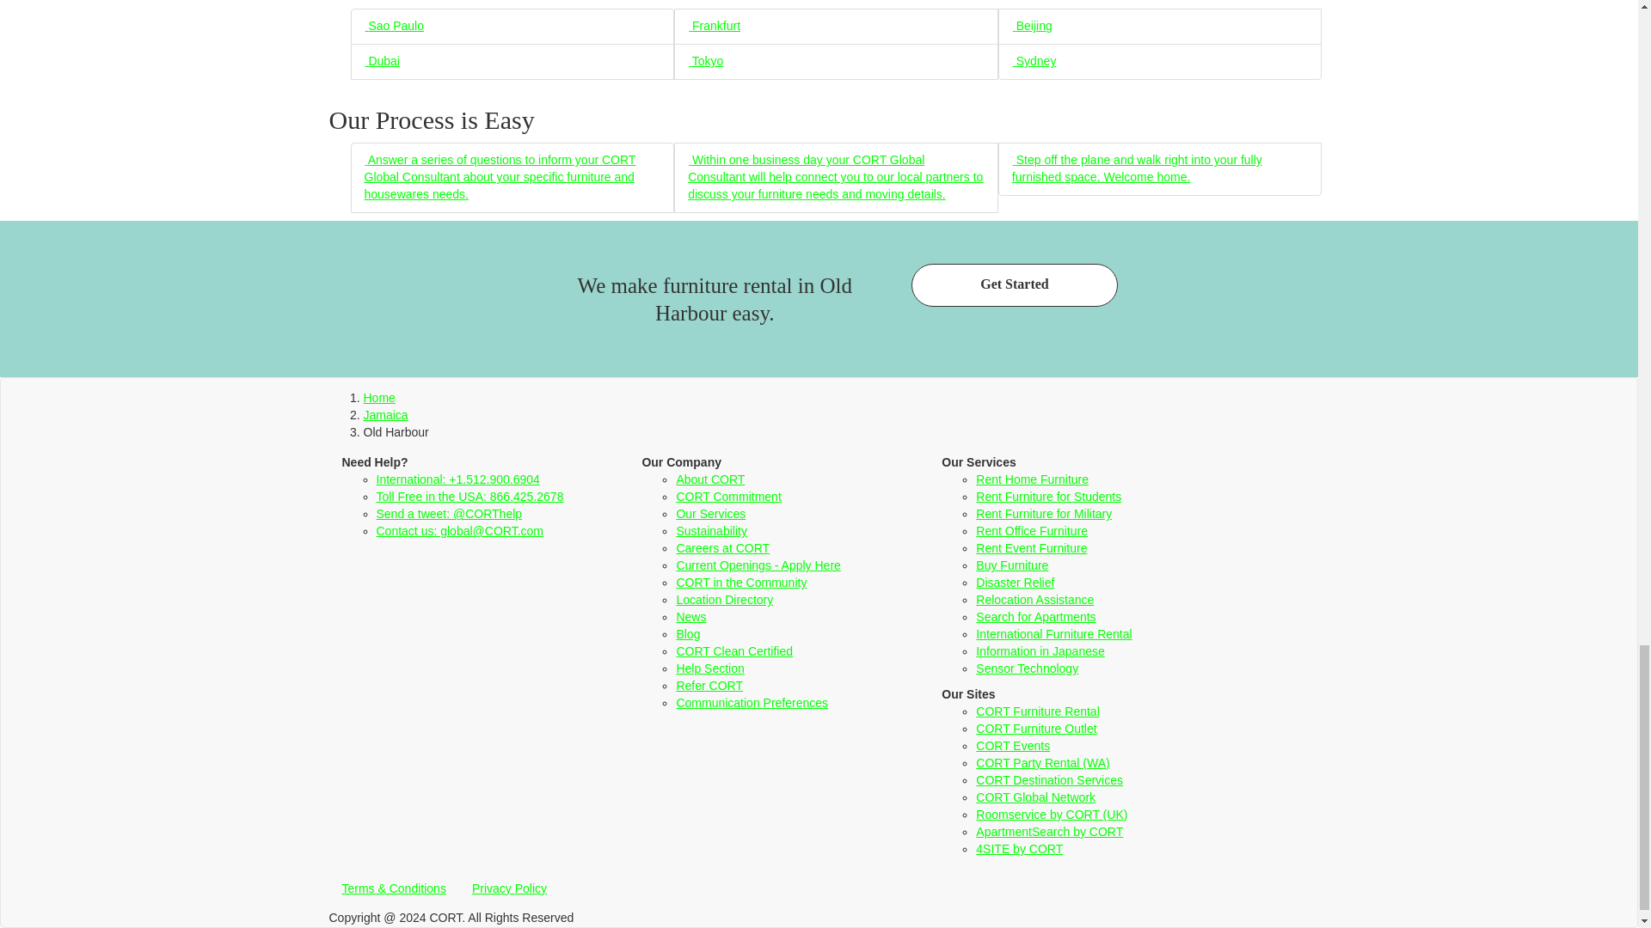  Describe the element at coordinates (1014, 285) in the screenshot. I see `Get Started` at that location.